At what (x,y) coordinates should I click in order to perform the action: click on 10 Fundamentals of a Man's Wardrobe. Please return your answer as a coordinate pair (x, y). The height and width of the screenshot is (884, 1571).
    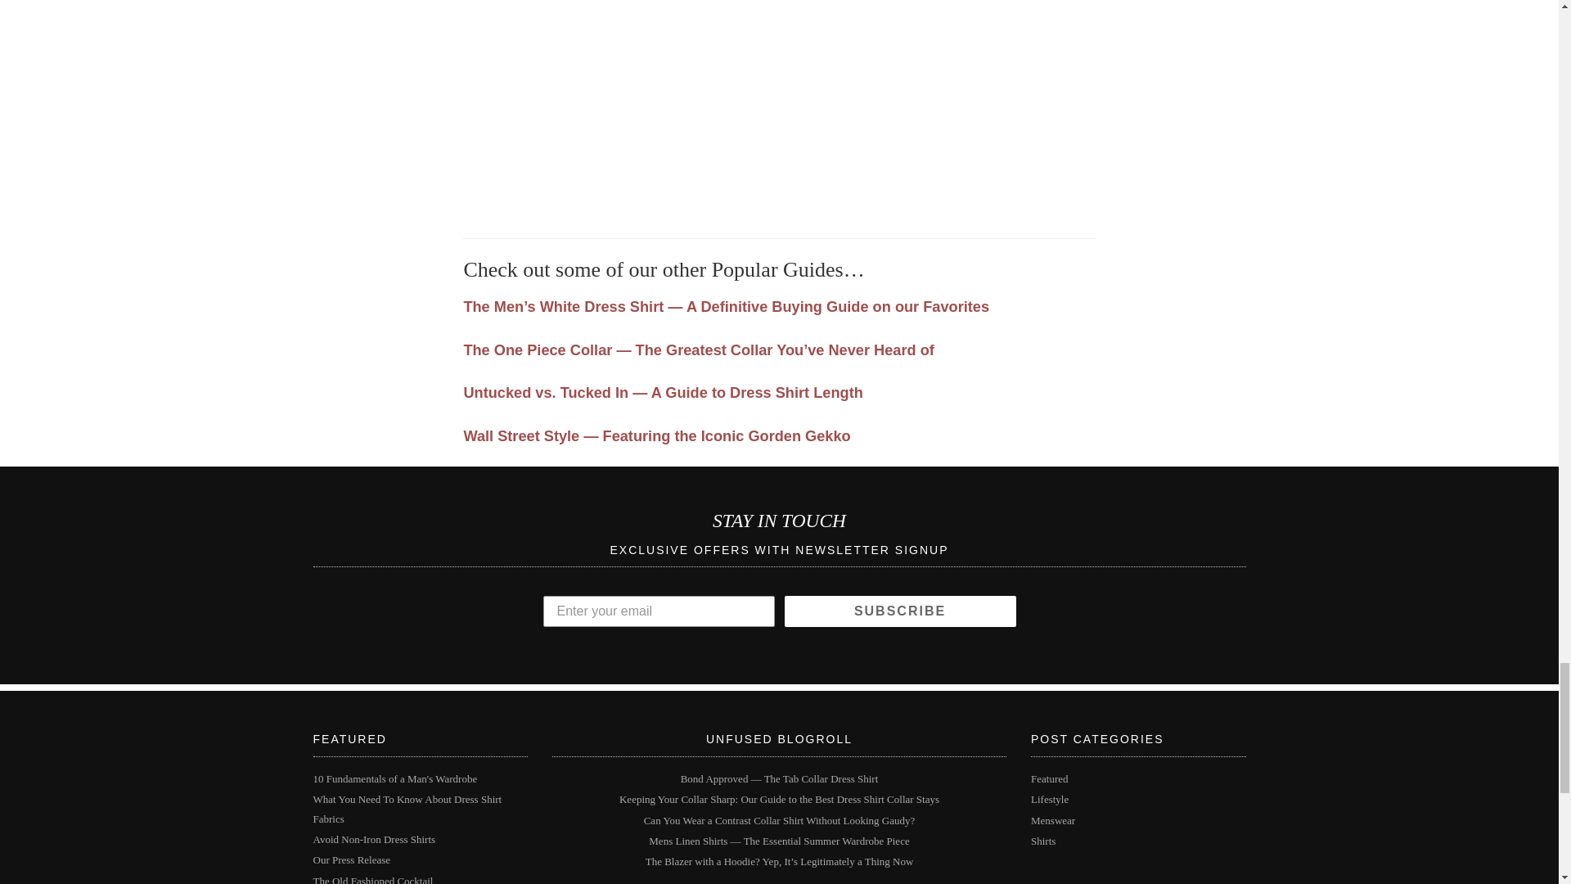
    Looking at the image, I should click on (394, 778).